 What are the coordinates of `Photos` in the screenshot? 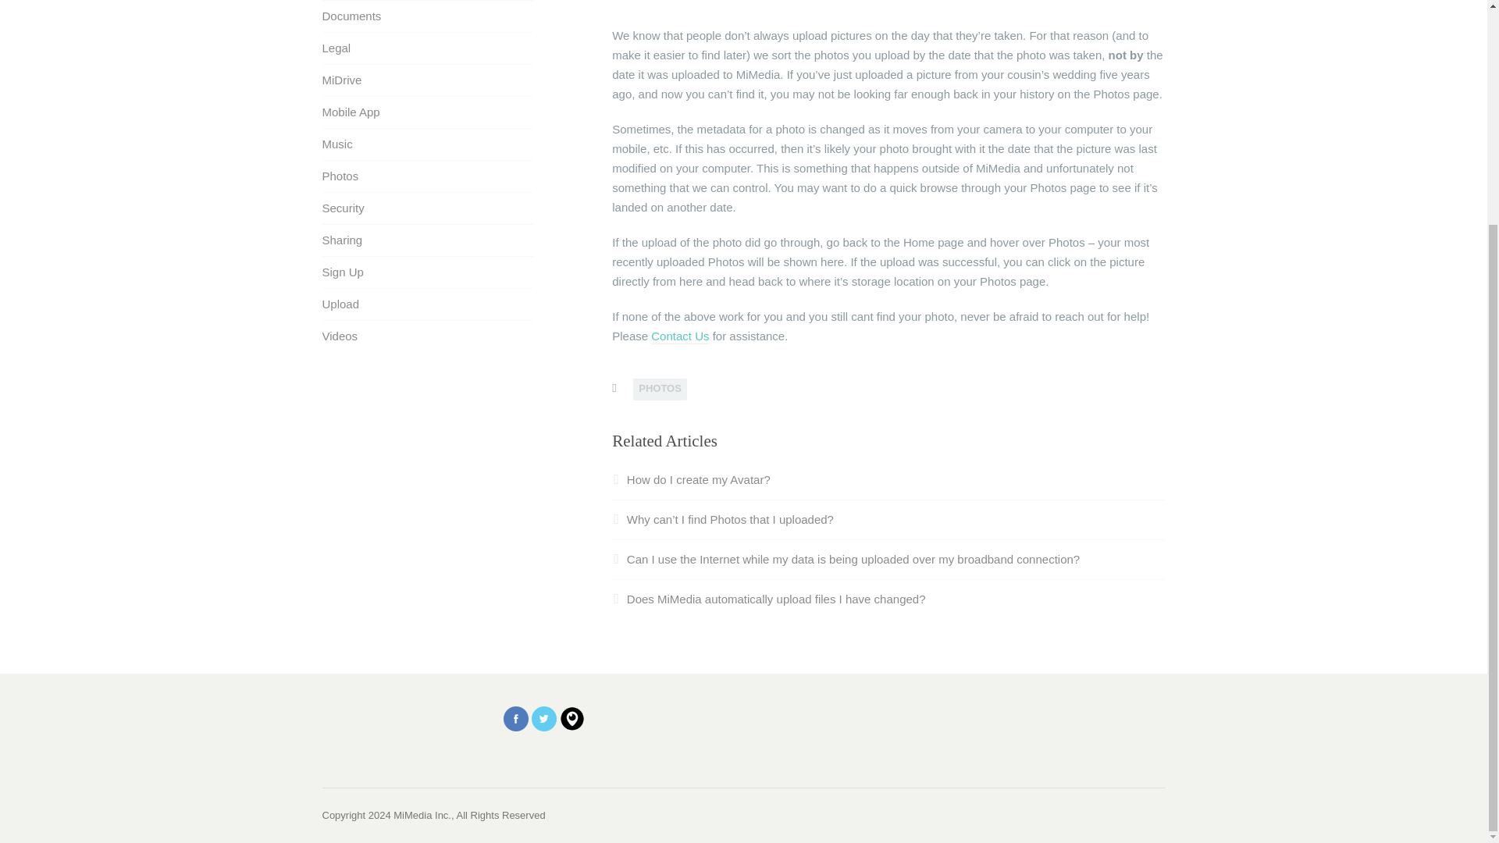 It's located at (340, 176).